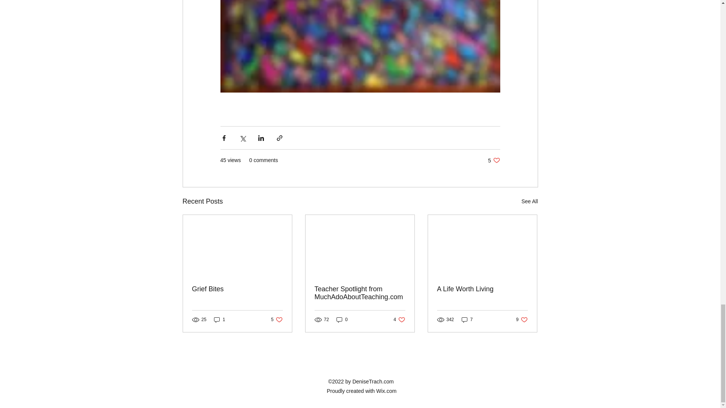  I want to click on A Life Worth Living, so click(522, 320).